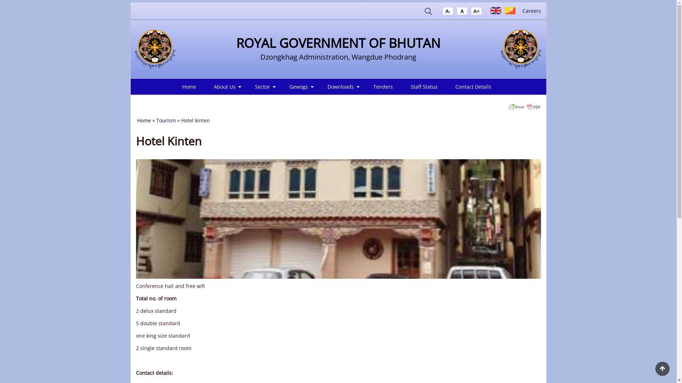  What do you see at coordinates (342, 87) in the screenshot?
I see `Downloads` at bounding box center [342, 87].